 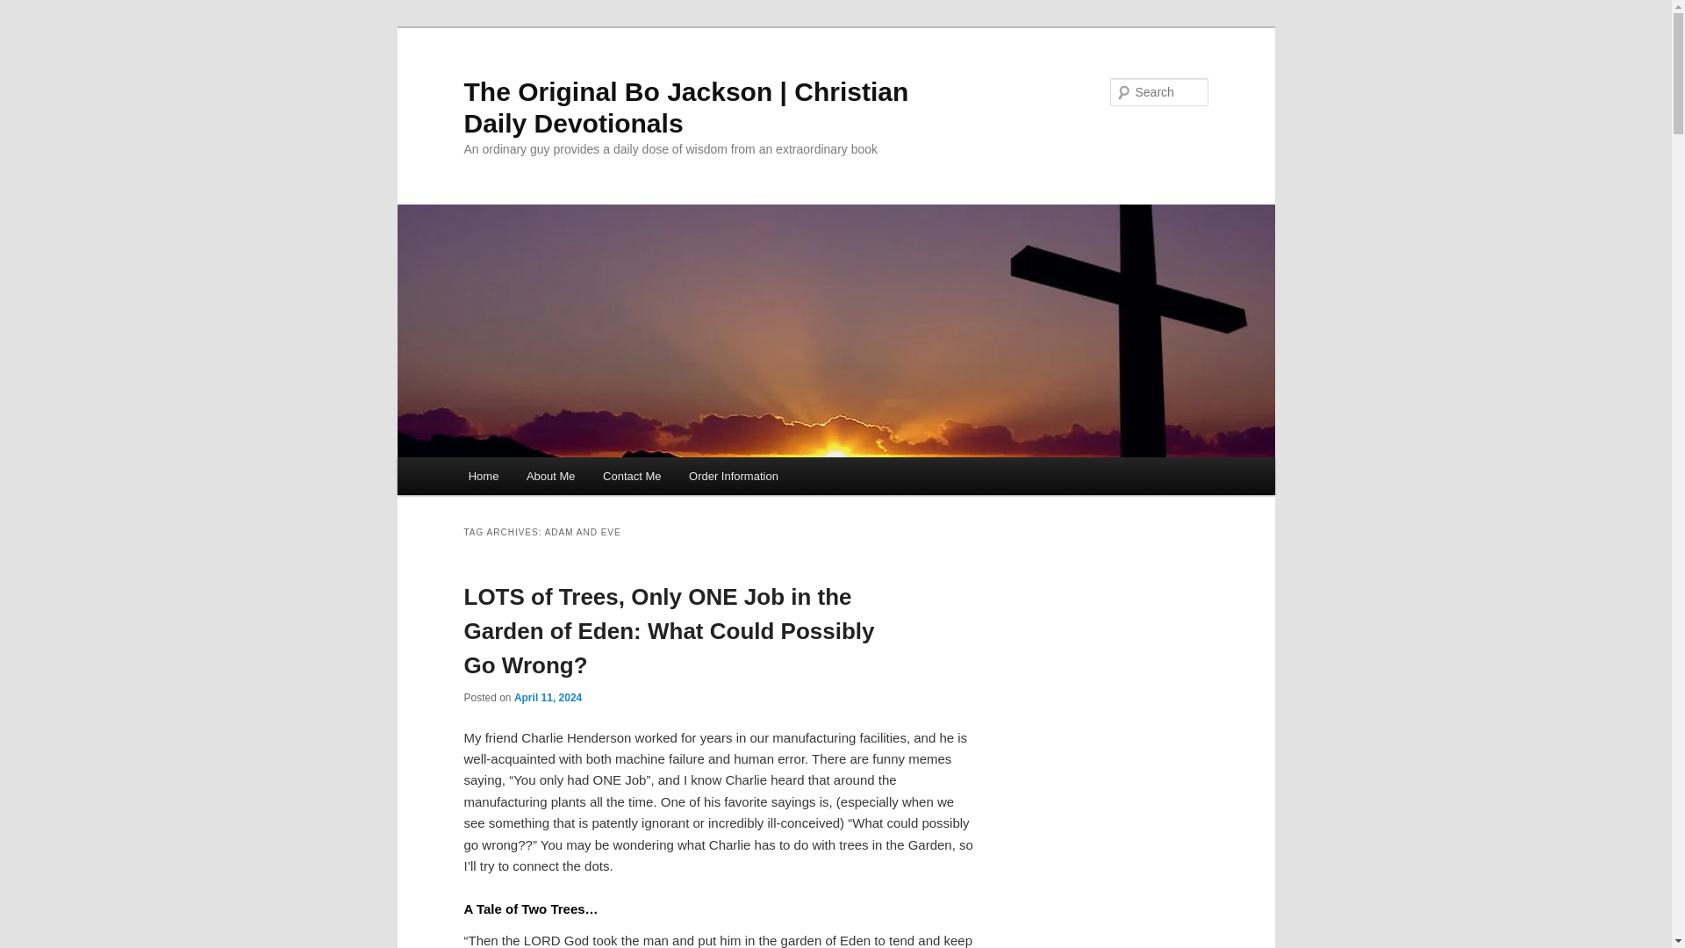 I want to click on About Me, so click(x=549, y=476).